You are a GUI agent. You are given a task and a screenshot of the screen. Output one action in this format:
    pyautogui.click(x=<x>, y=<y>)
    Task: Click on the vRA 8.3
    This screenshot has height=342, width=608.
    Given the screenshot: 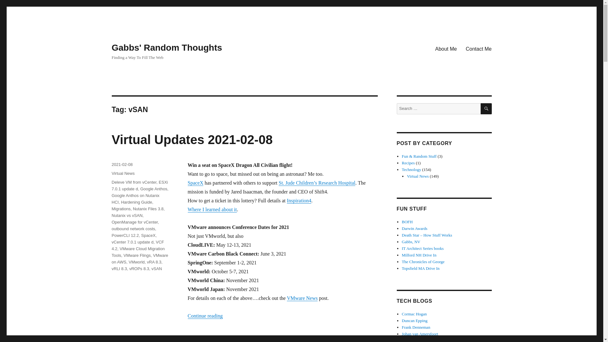 What is the action you would take?
    pyautogui.click(x=154, y=262)
    